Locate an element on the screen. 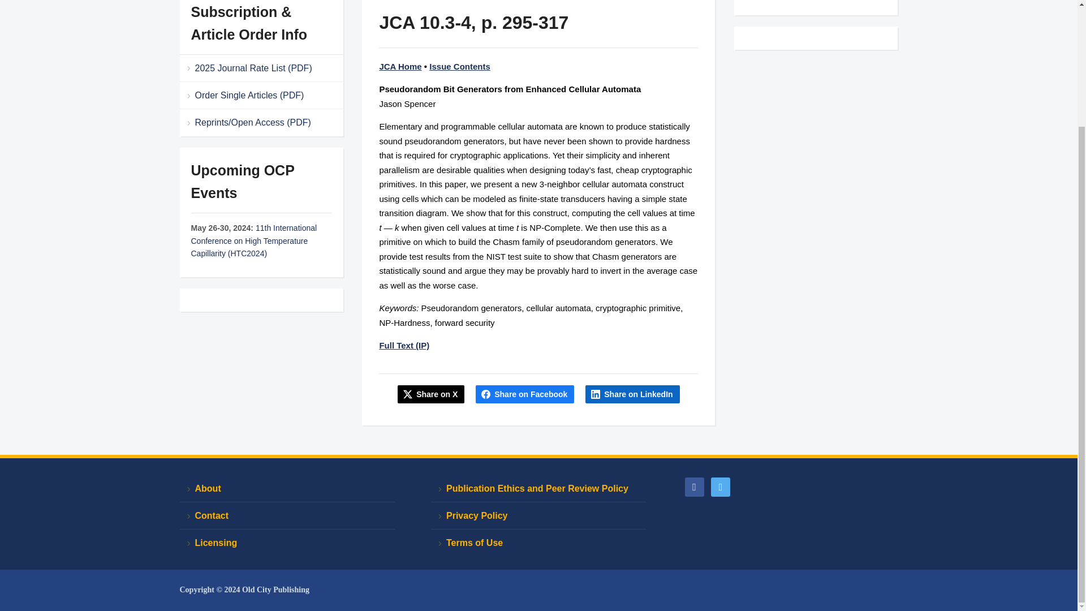  Terms of Use is located at coordinates (538, 543).